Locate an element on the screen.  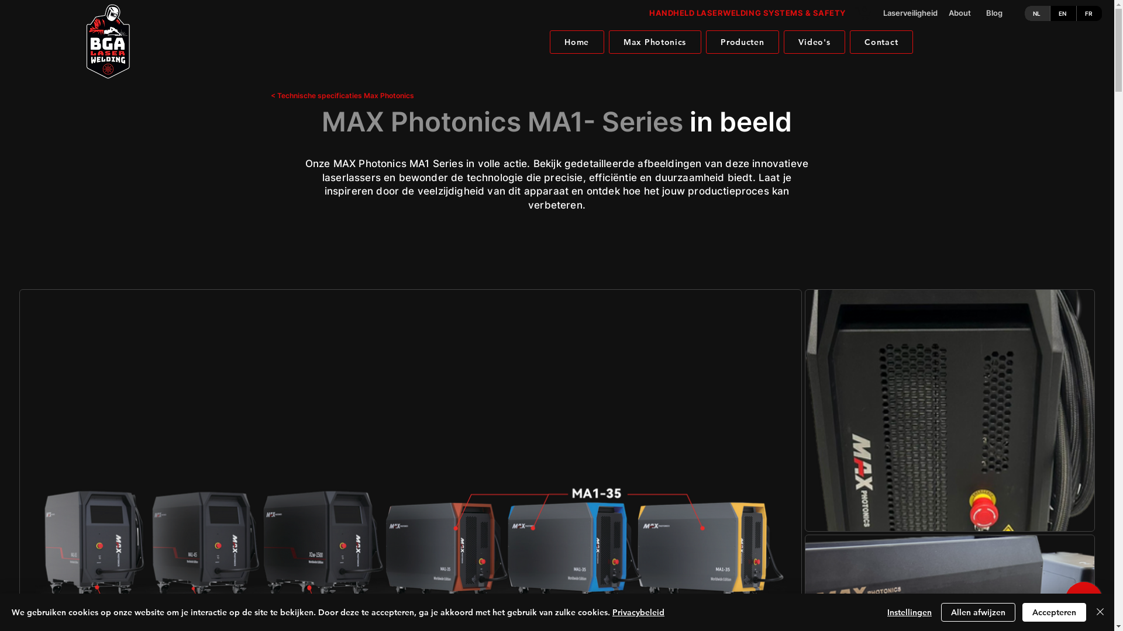
FR is located at coordinates (1089, 13).